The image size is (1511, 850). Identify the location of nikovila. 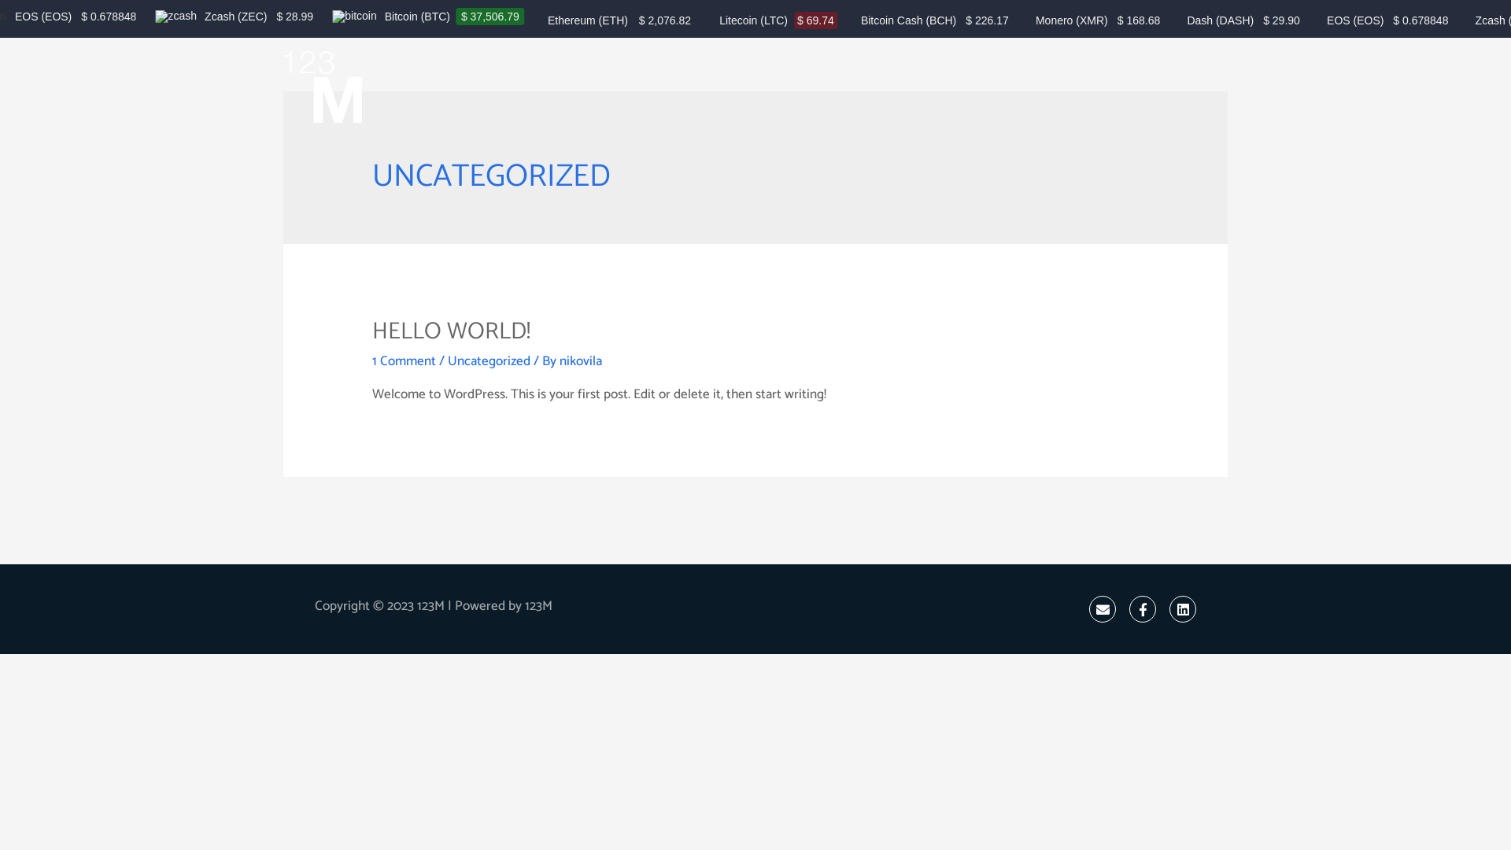
(581, 361).